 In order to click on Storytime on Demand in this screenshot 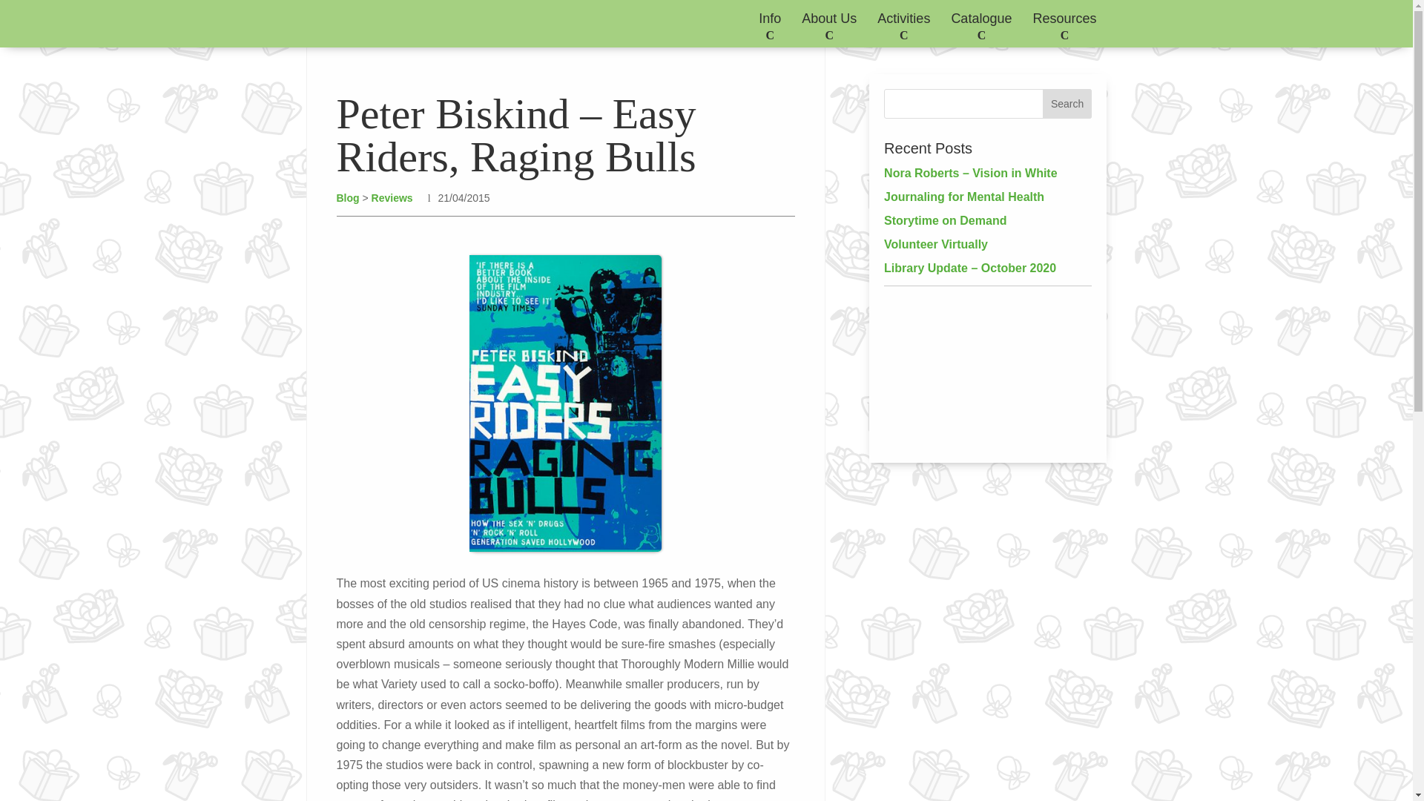, I will do `click(945, 220)`.